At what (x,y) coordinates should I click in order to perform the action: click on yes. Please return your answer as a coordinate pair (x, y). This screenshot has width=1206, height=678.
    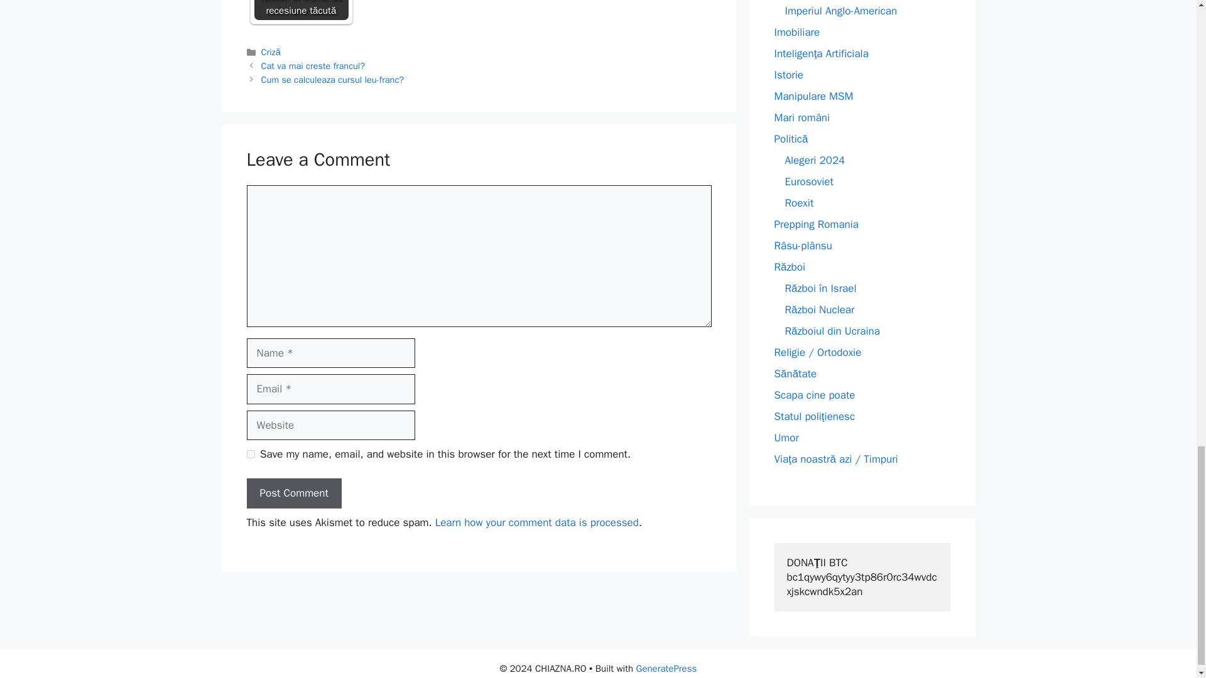
    Looking at the image, I should click on (250, 455).